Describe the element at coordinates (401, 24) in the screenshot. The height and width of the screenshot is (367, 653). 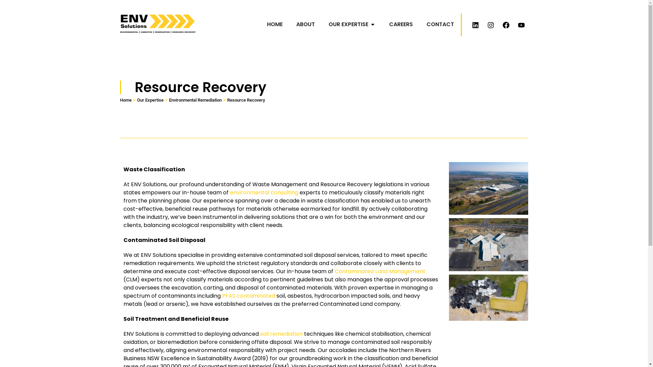
I see `CAREERS` at that location.